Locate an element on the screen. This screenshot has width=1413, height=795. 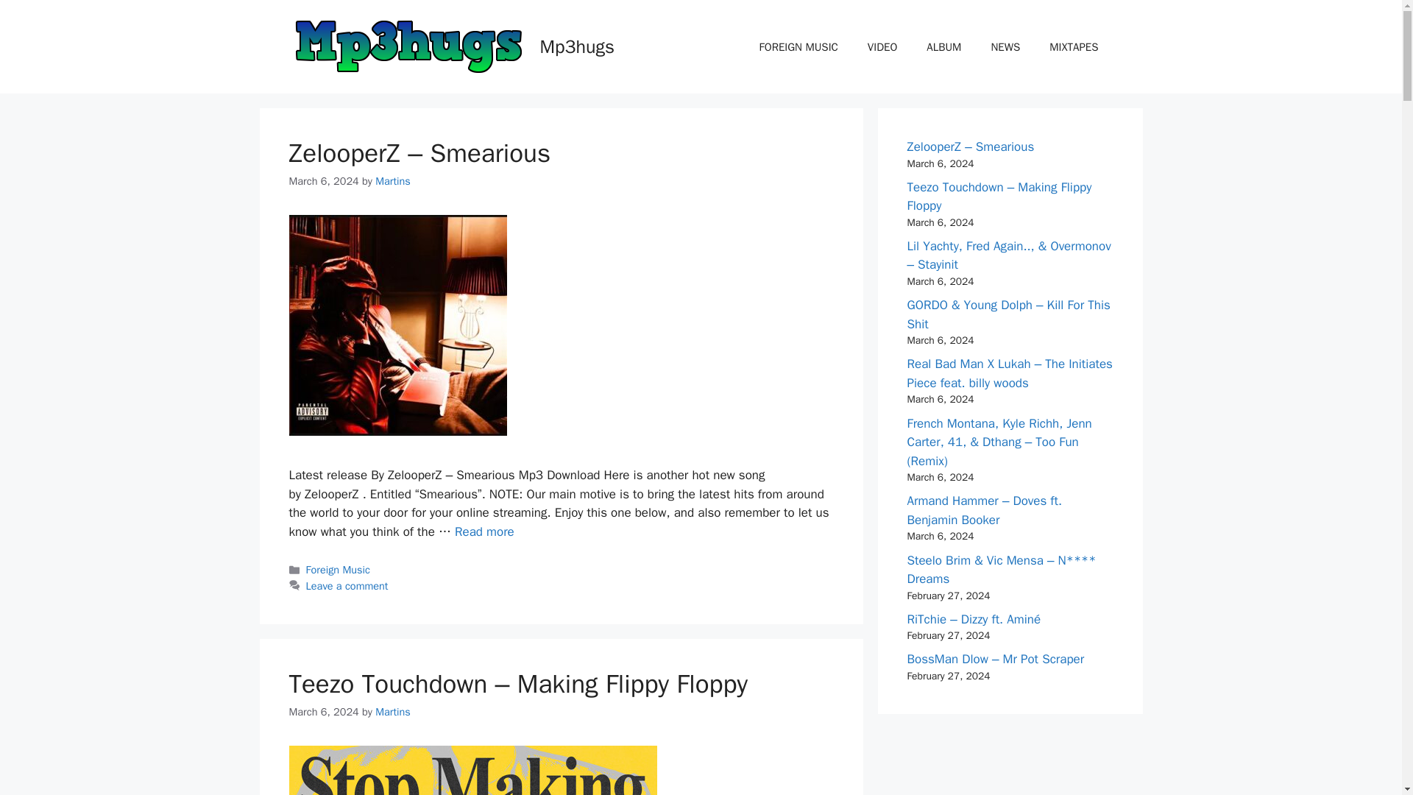
ALBUM is located at coordinates (943, 46).